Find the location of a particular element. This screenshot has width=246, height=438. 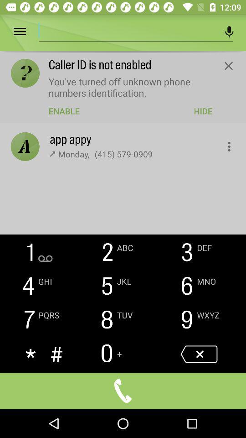

show more options is located at coordinates (224, 144).